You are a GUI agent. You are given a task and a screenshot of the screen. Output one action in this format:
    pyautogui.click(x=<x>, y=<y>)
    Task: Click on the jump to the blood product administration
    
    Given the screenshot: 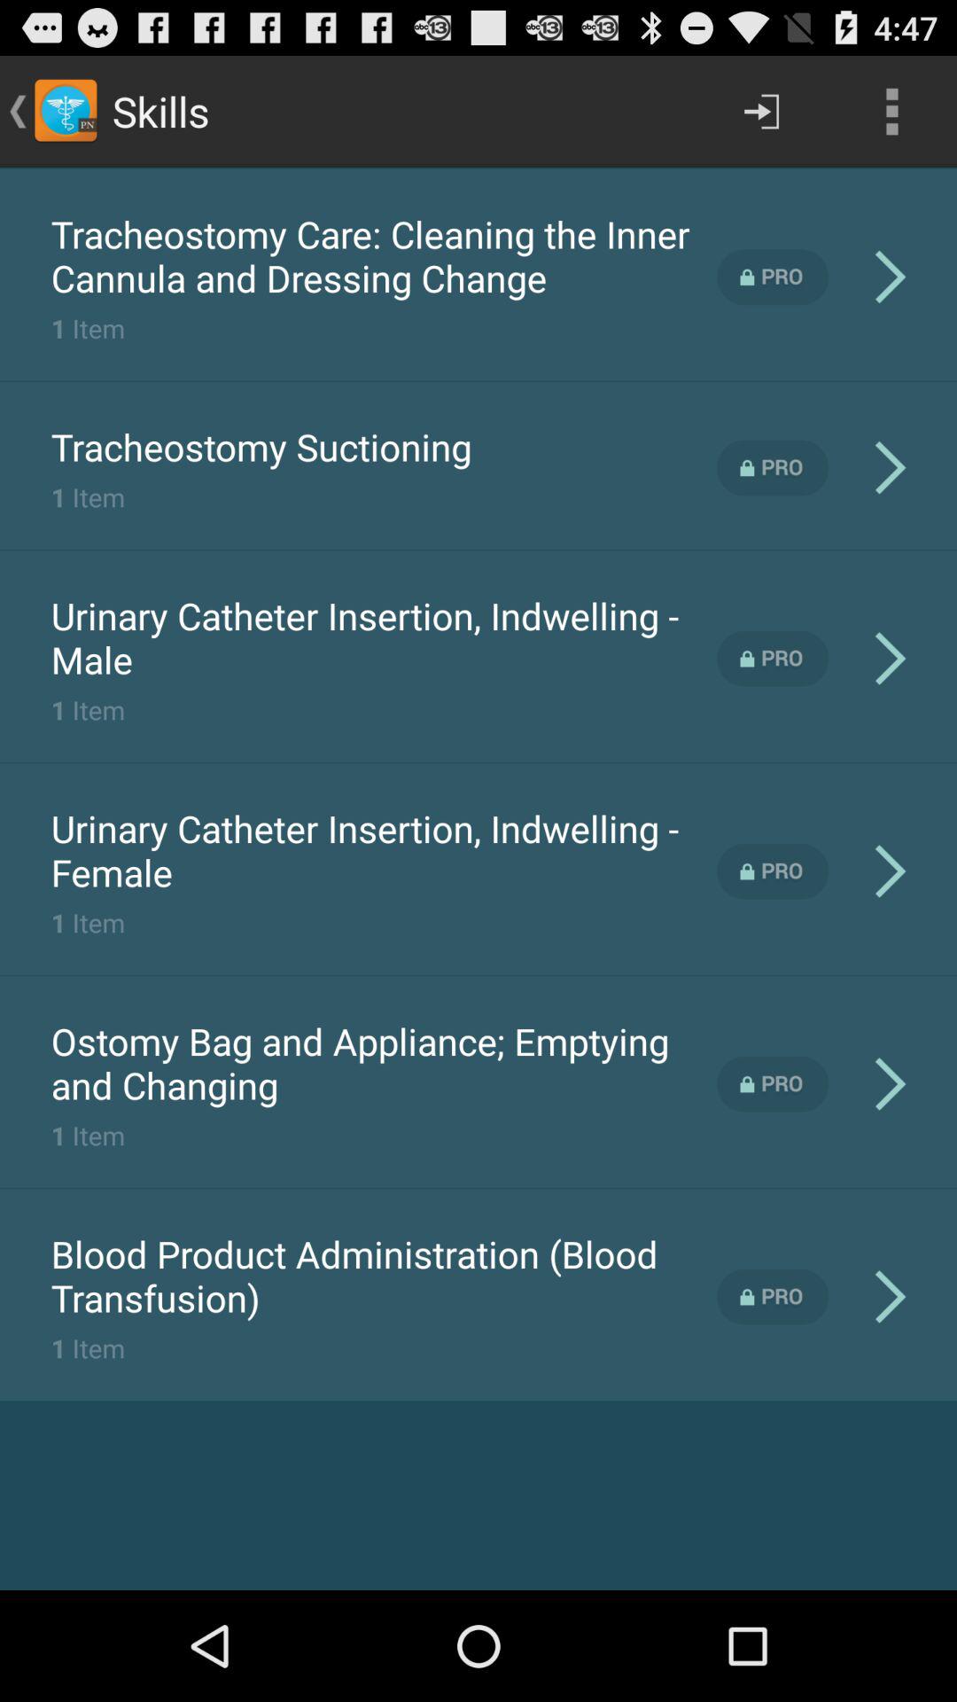 What is the action you would take?
    pyautogui.click(x=384, y=1276)
    